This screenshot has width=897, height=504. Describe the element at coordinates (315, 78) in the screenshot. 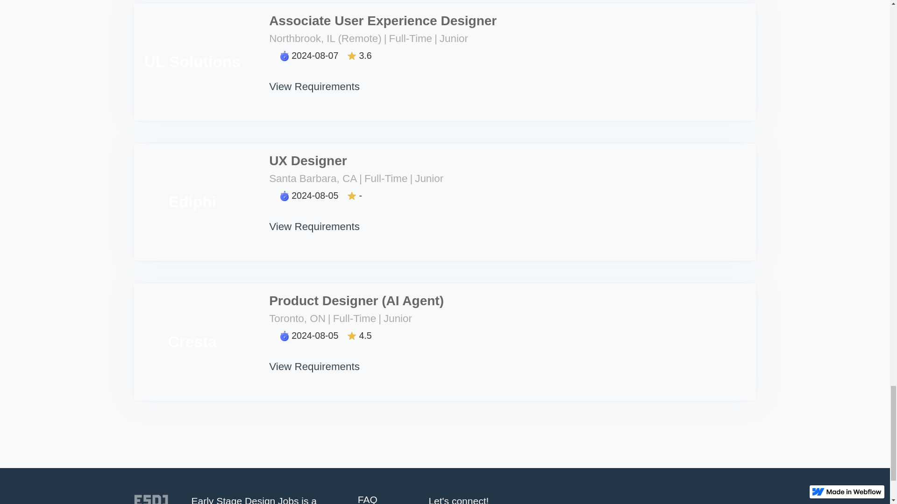

I see `View Requirements` at that location.